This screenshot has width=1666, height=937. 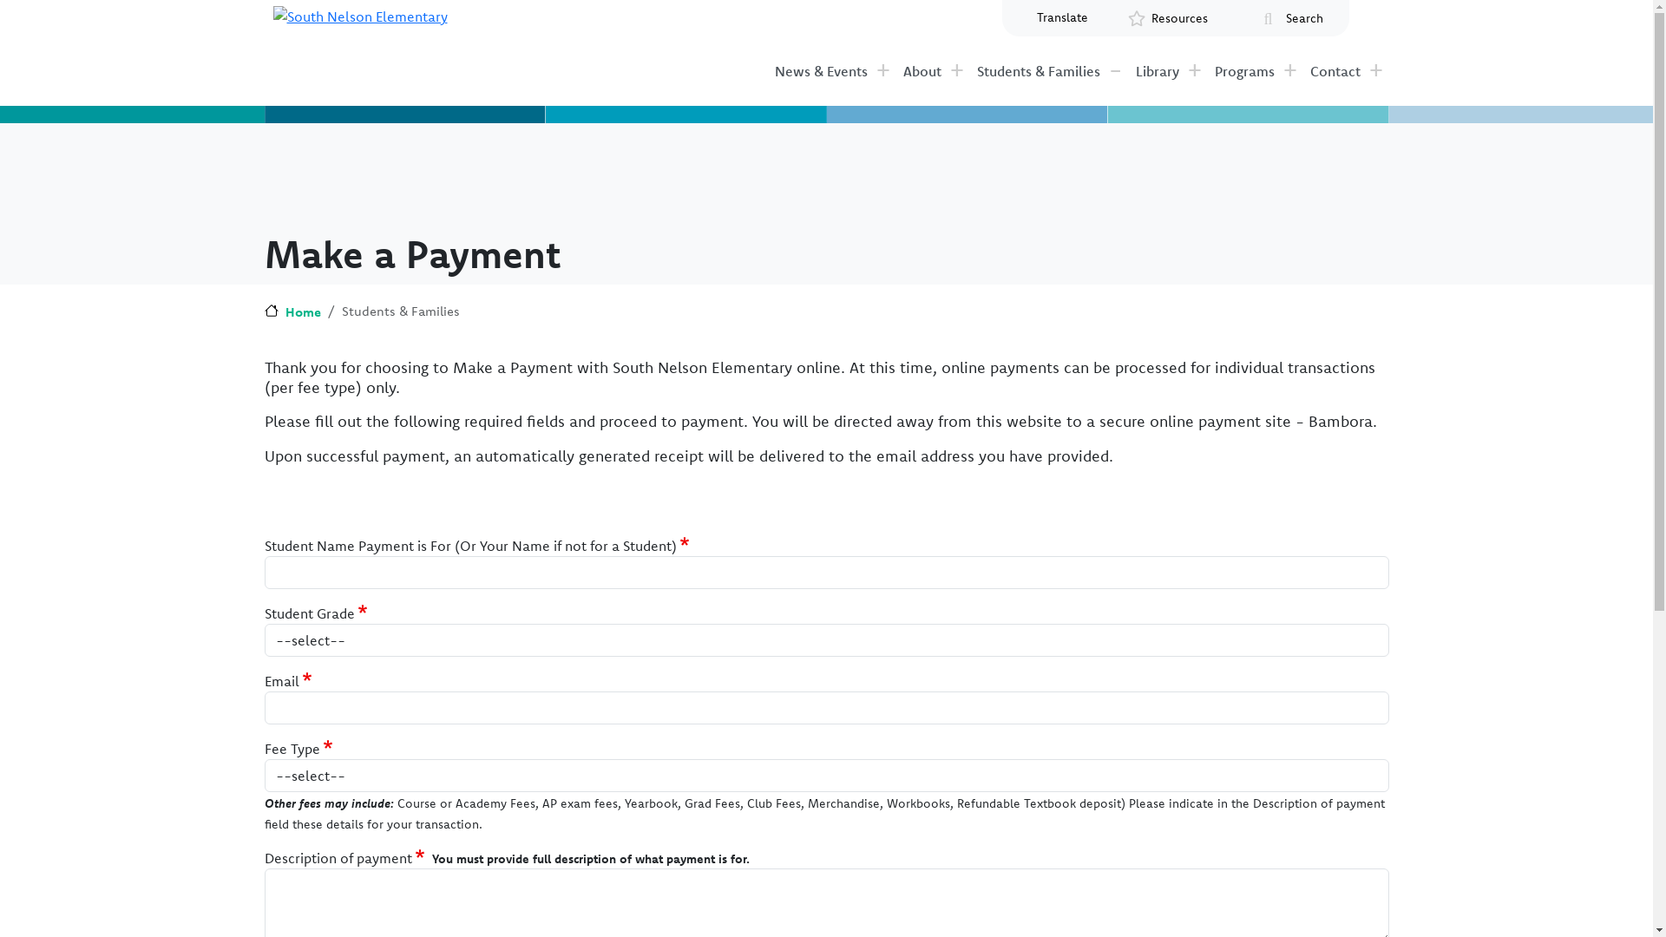 I want to click on This field is required., so click(x=363, y=613).